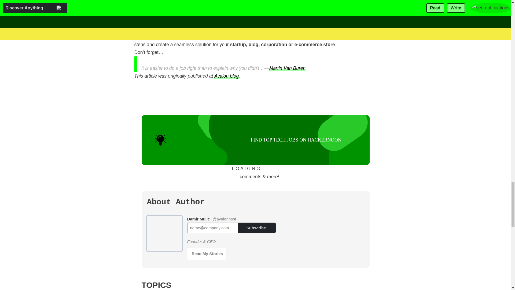 The image size is (515, 290). Describe the element at coordinates (288, 68) in the screenshot. I see `Martin Van Buren` at that location.